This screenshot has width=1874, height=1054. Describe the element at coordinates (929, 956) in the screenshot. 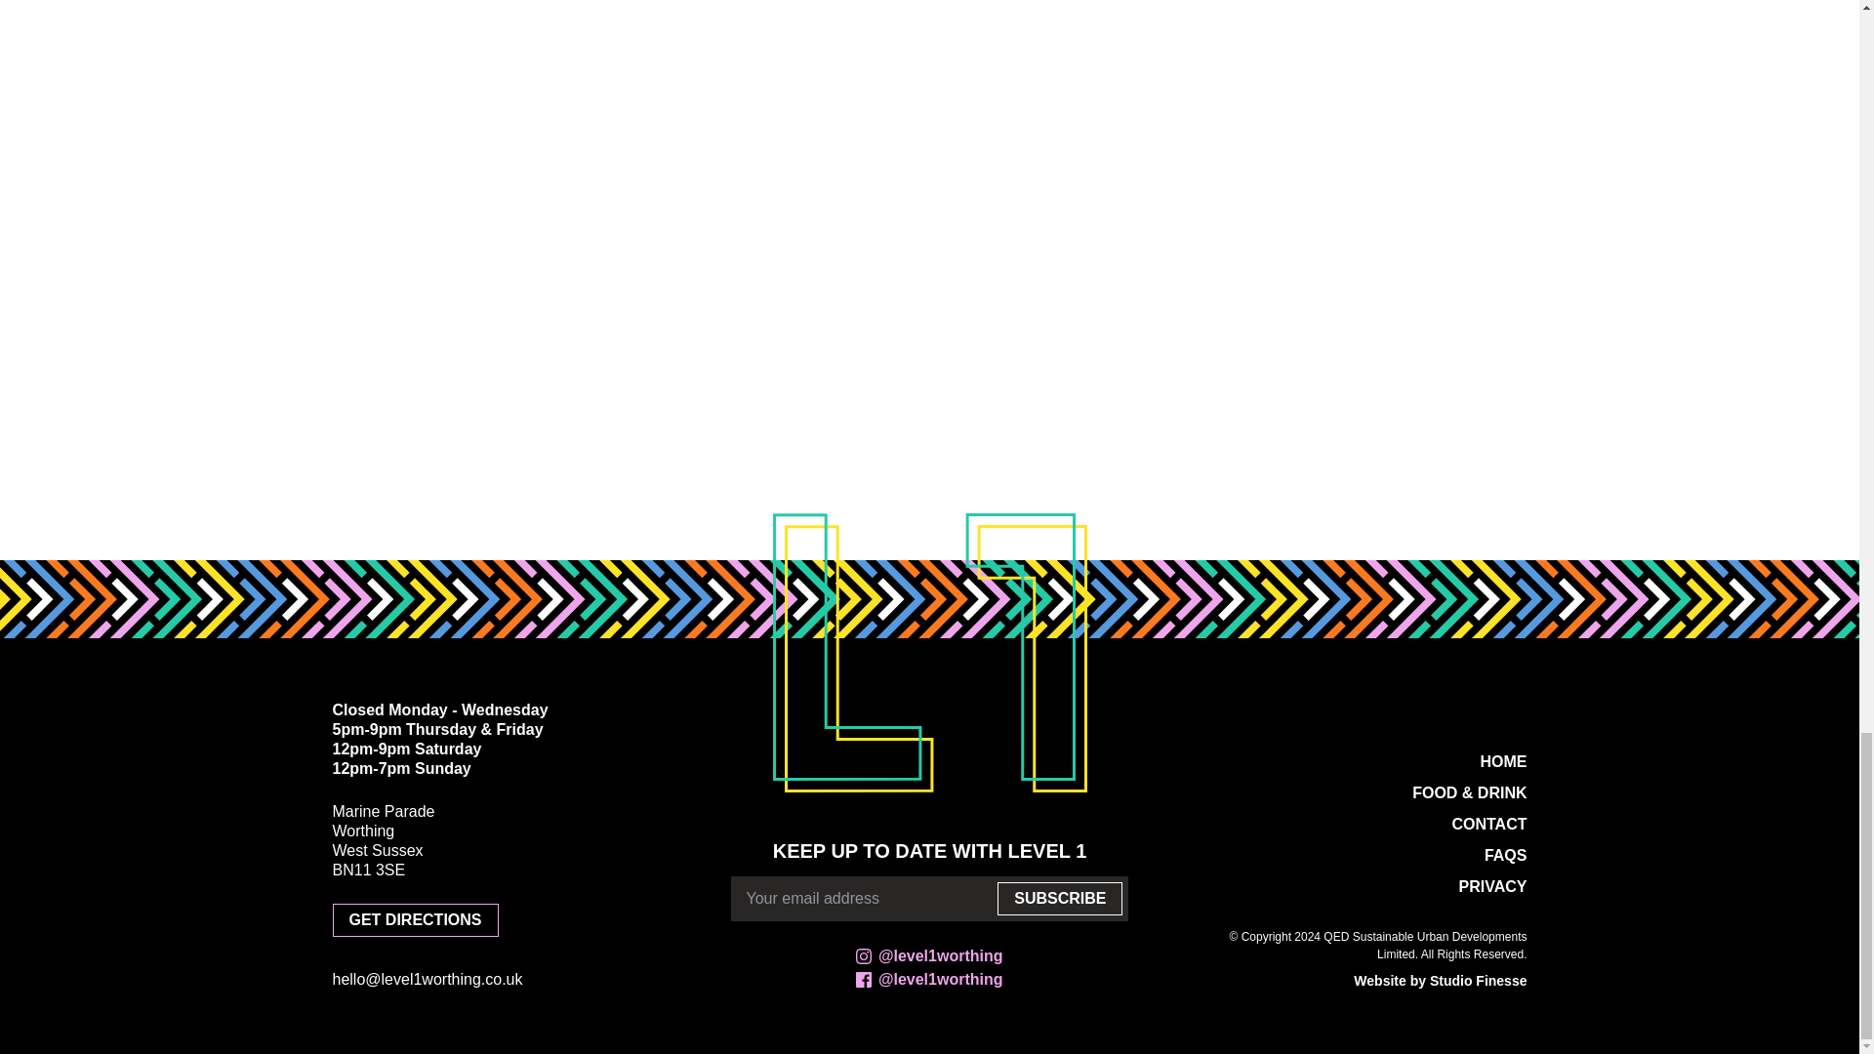

I see `Find us on Instagram` at that location.